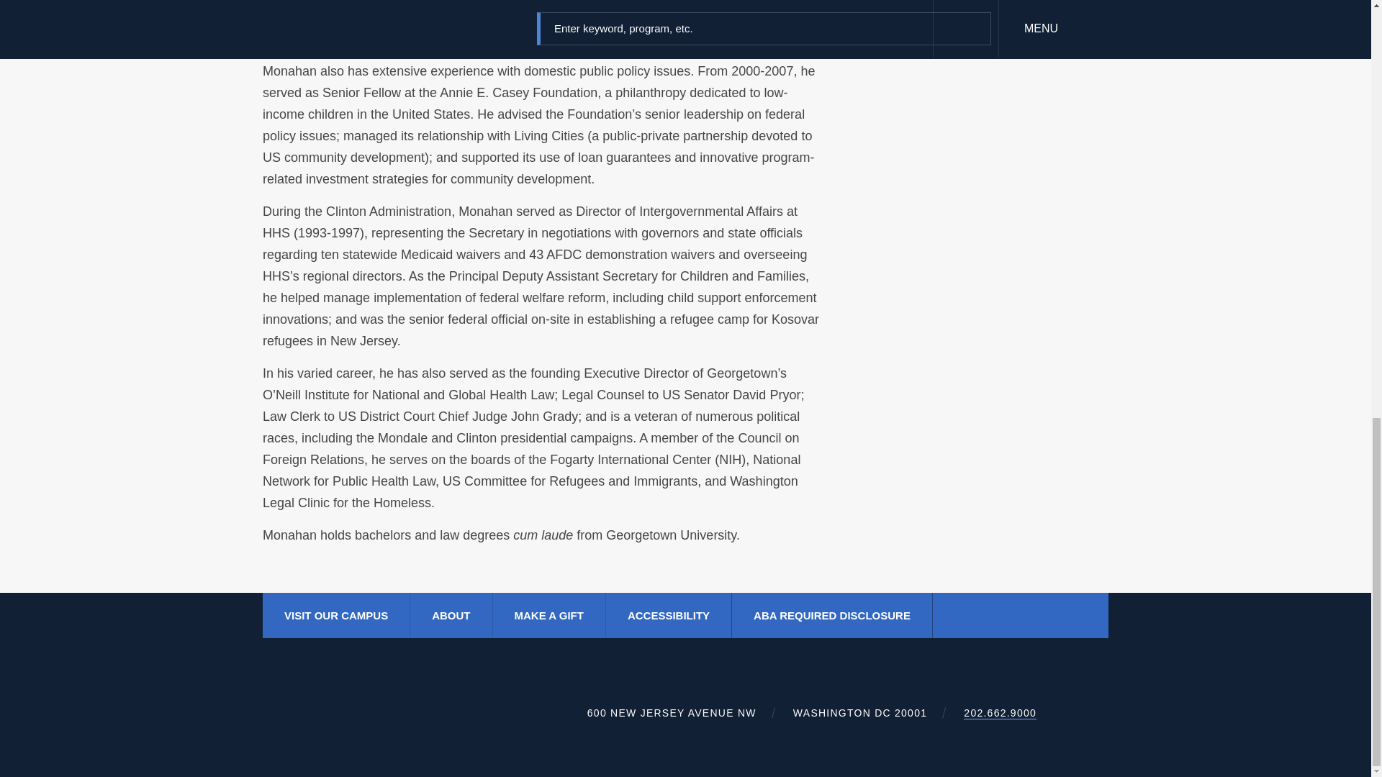 The image size is (1382, 777). I want to click on LinkedIn, so click(1029, 616).